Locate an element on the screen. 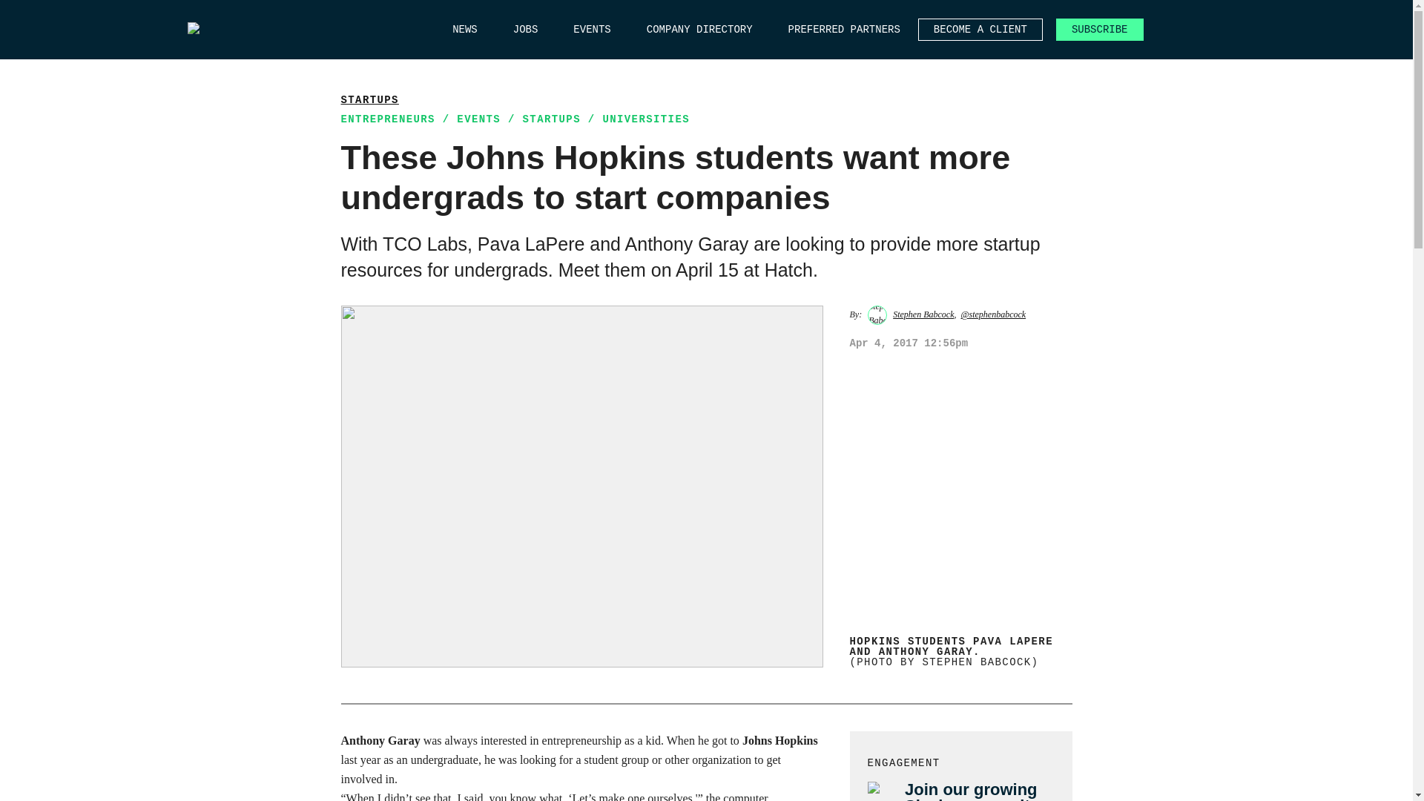  News is located at coordinates (464, 30).